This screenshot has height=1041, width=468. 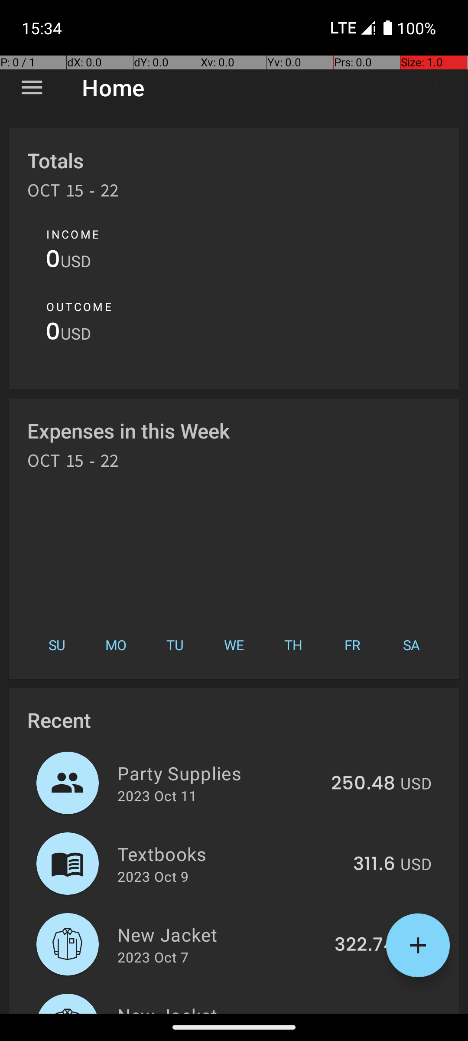 What do you see at coordinates (363, 784) in the screenshot?
I see `250.48` at bounding box center [363, 784].